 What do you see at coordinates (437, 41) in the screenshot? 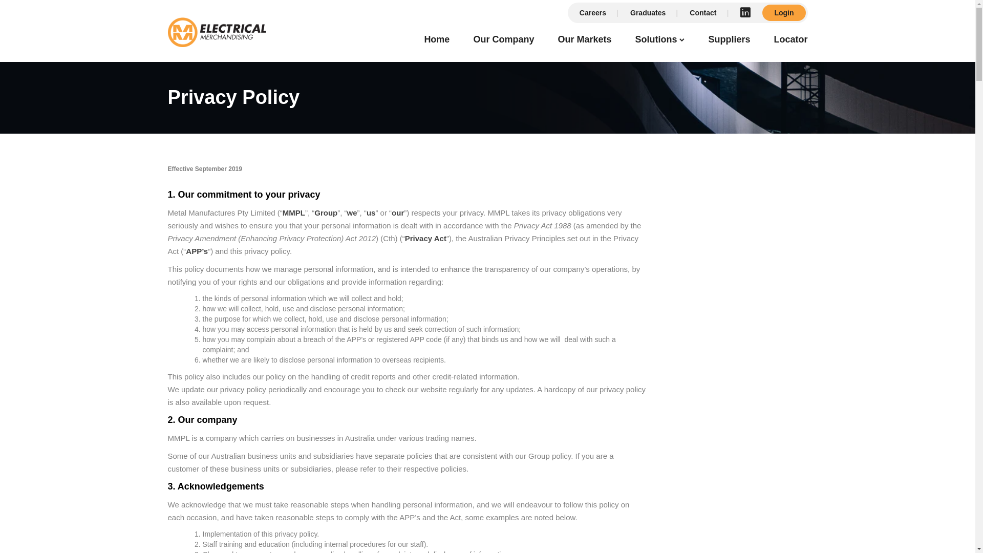
I see `Home` at bounding box center [437, 41].